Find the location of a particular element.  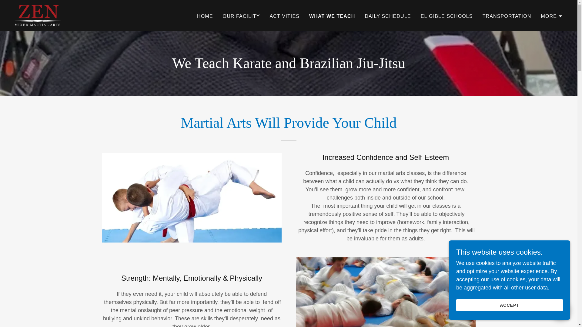

WHAT WE TEACH is located at coordinates (332, 16).